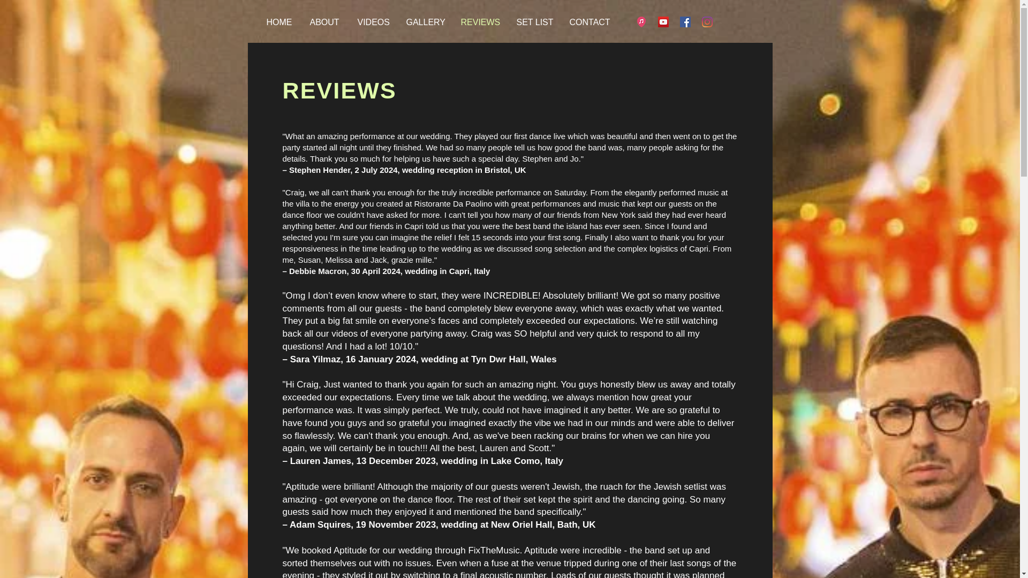 Image resolution: width=1028 pixels, height=578 pixels. What do you see at coordinates (537, 21) in the screenshot?
I see `SET LIST` at bounding box center [537, 21].